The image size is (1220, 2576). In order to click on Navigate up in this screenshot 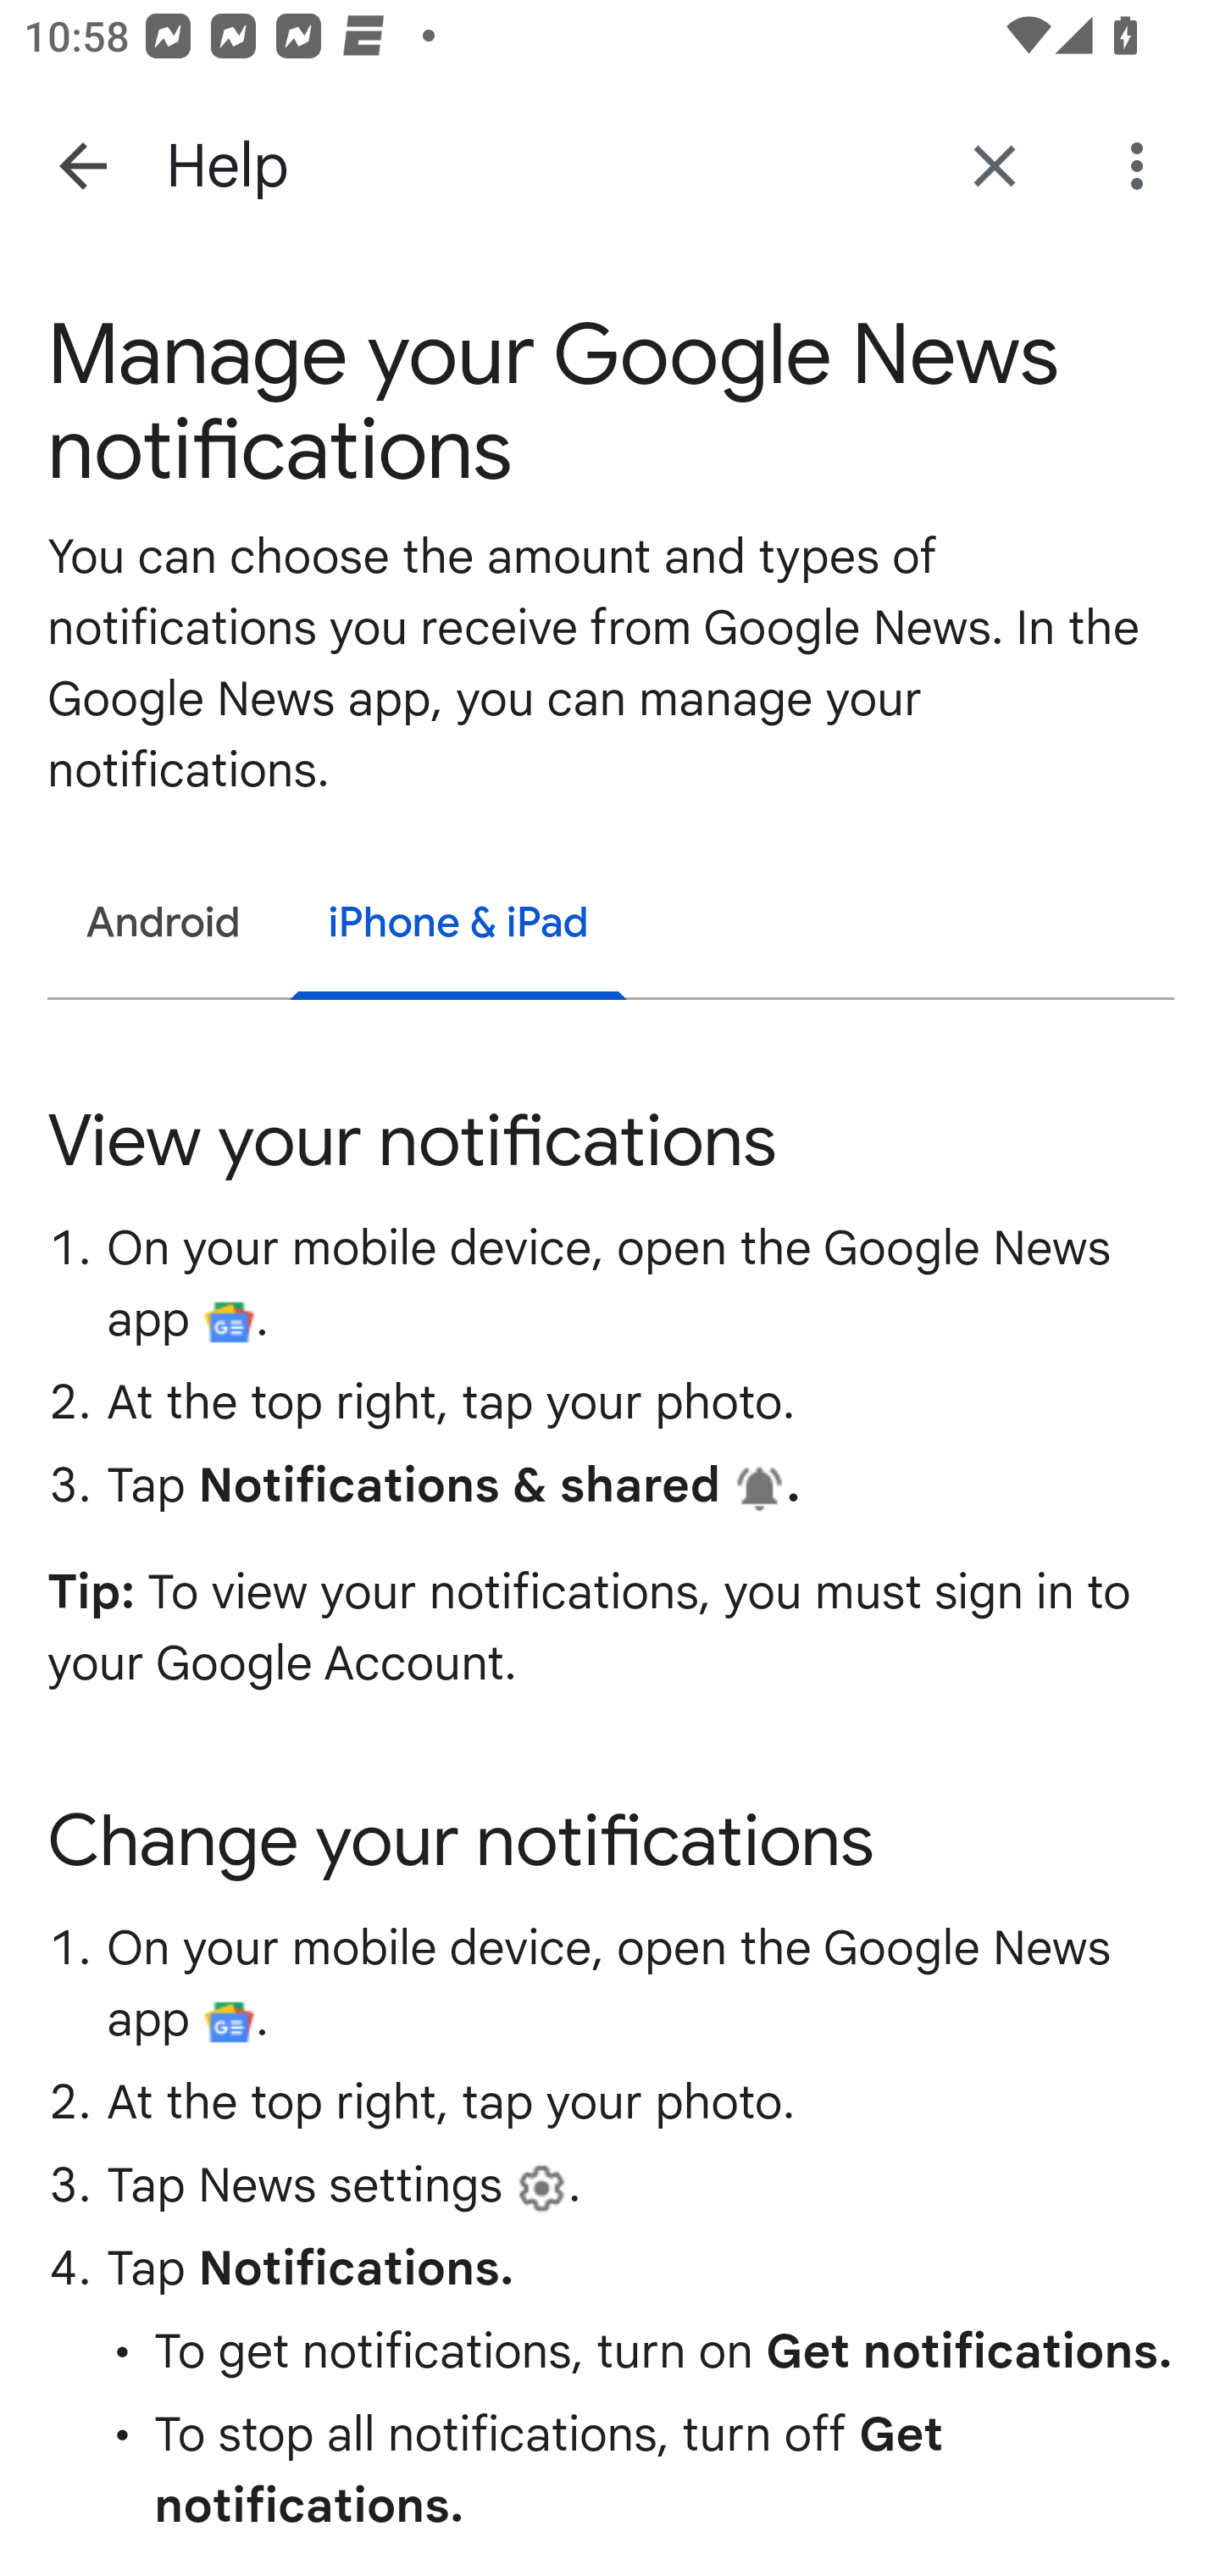, I will do `click(83, 166)`.